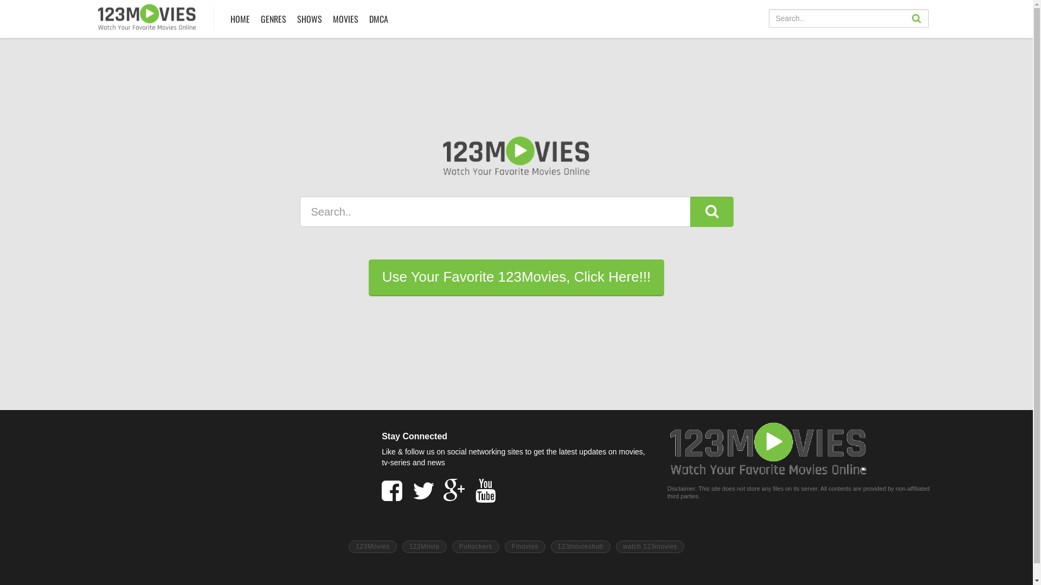 This screenshot has width=1041, height=585. Describe the element at coordinates (650, 547) in the screenshot. I see `watch 123movies` at that location.